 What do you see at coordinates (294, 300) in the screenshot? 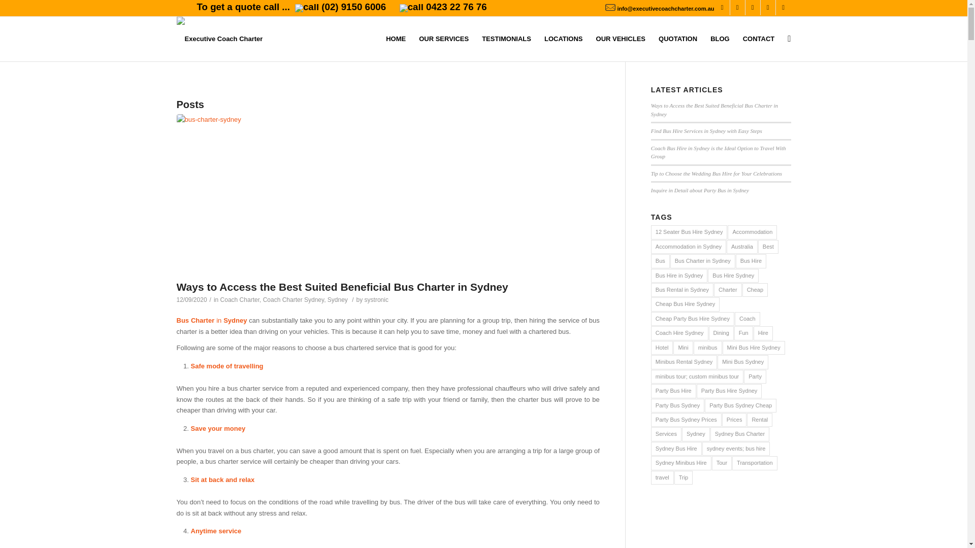
I see `Coach Charter Sydney` at bounding box center [294, 300].